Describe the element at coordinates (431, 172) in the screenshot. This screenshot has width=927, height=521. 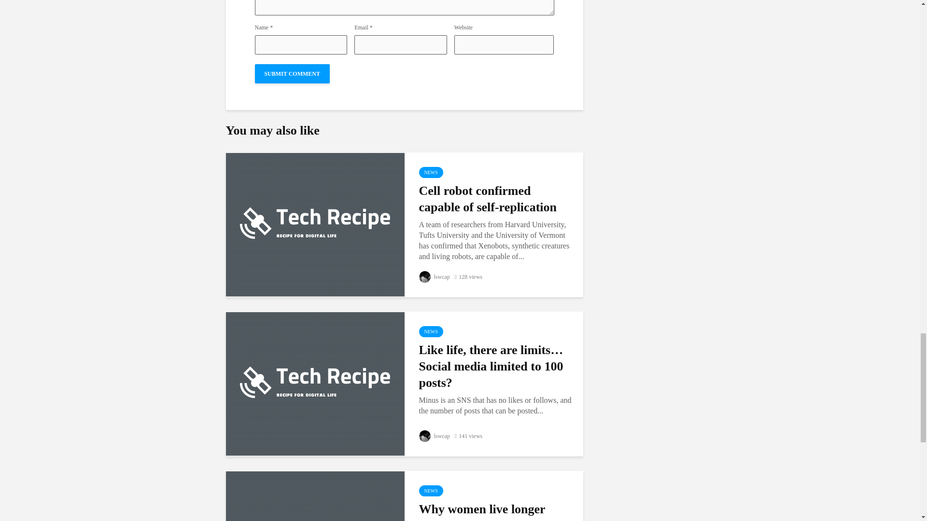
I see `NEWS` at that location.